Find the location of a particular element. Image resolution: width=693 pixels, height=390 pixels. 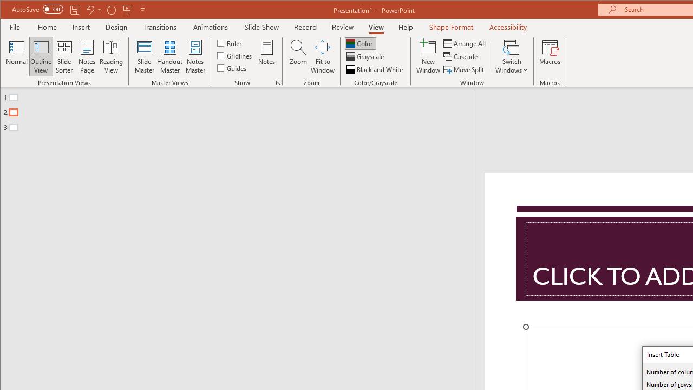

Macros is located at coordinates (550, 56).